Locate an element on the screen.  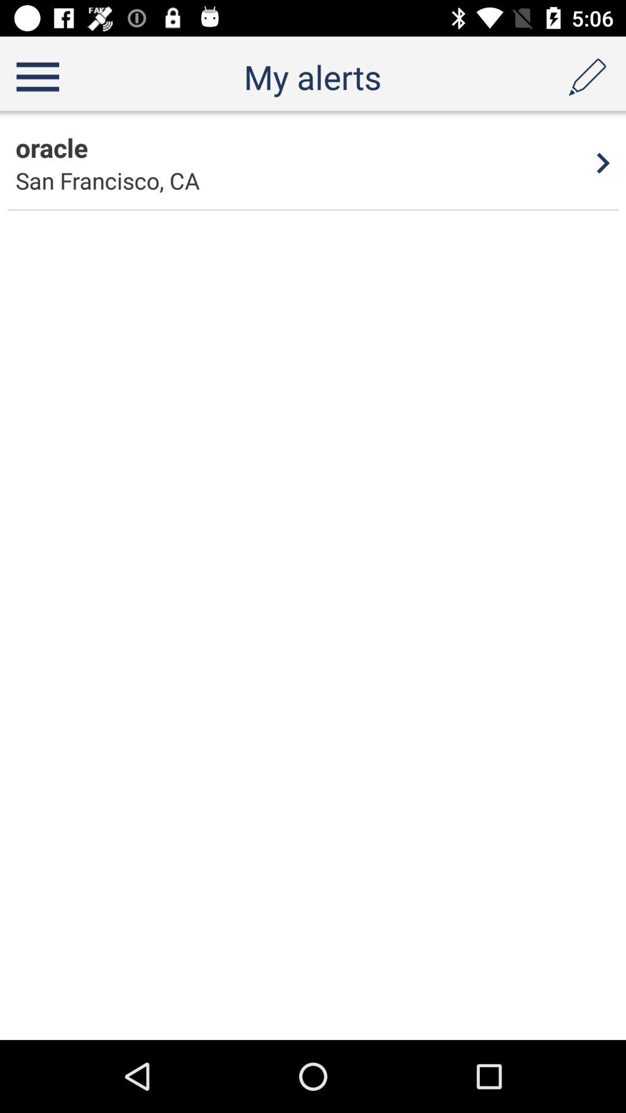
launch san francisco, ca app is located at coordinates (108, 181).